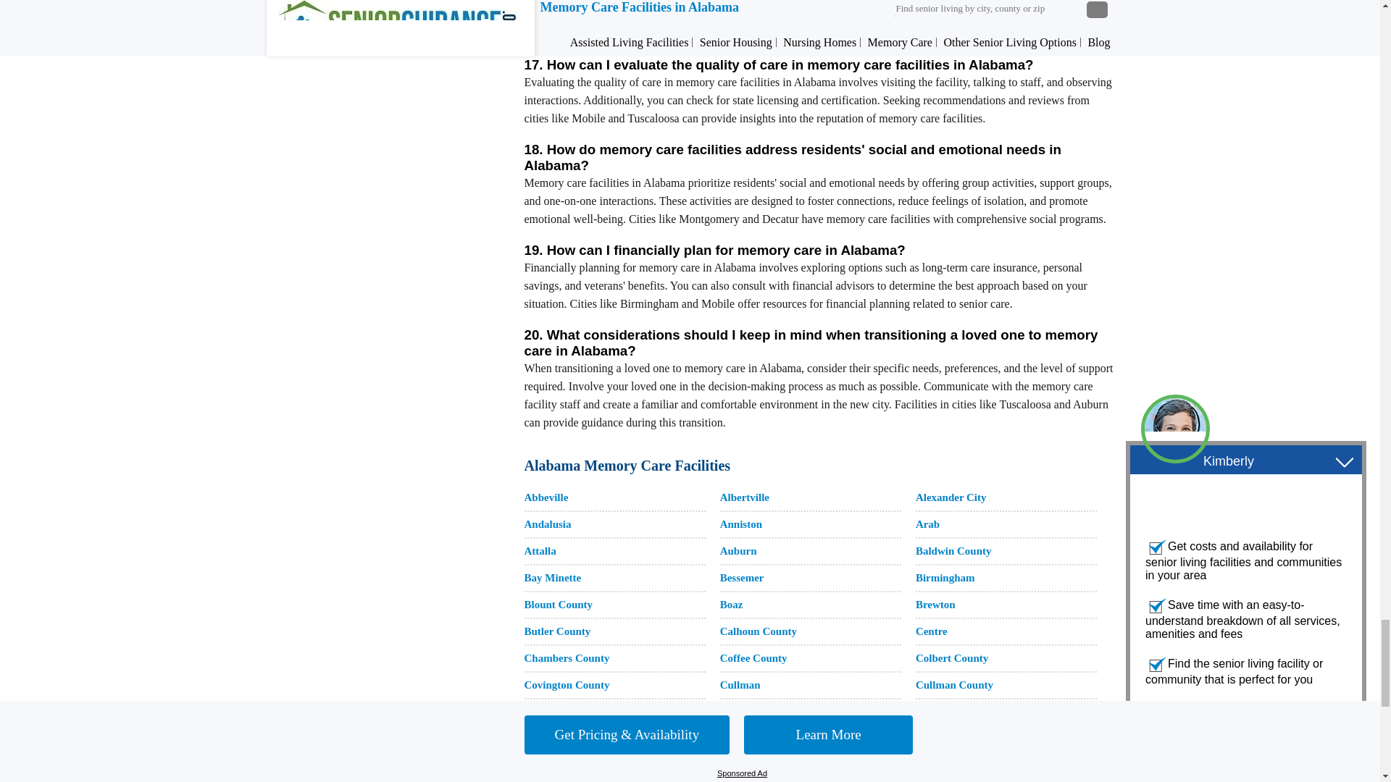  I want to click on Memory Care Facilities in Albertville, AL, so click(745, 497).